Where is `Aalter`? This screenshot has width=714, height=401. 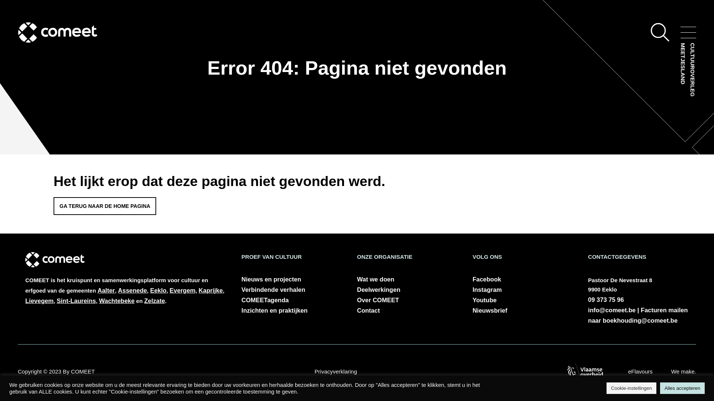
Aalter is located at coordinates (106, 290).